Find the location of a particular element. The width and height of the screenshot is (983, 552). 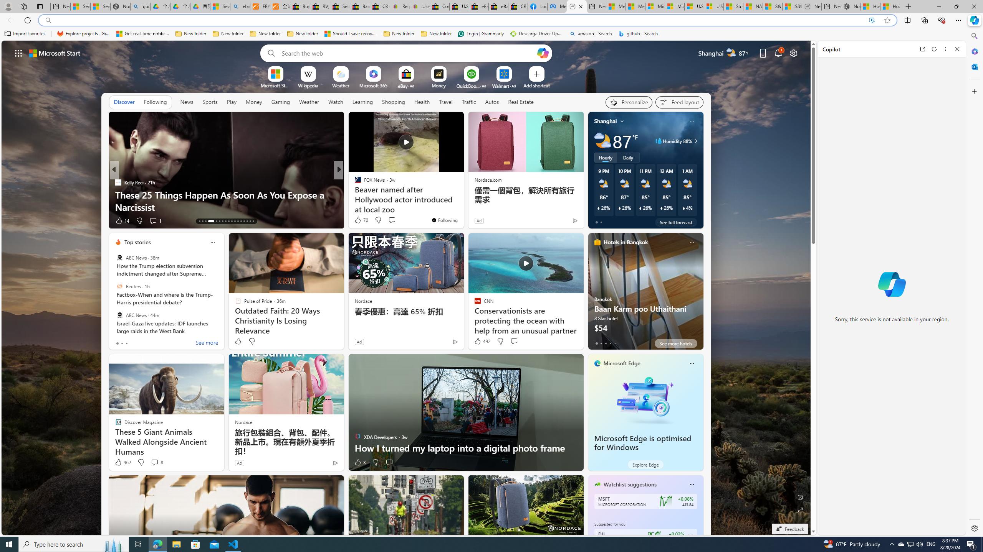

Partly cloudy is located at coordinates (602, 141).